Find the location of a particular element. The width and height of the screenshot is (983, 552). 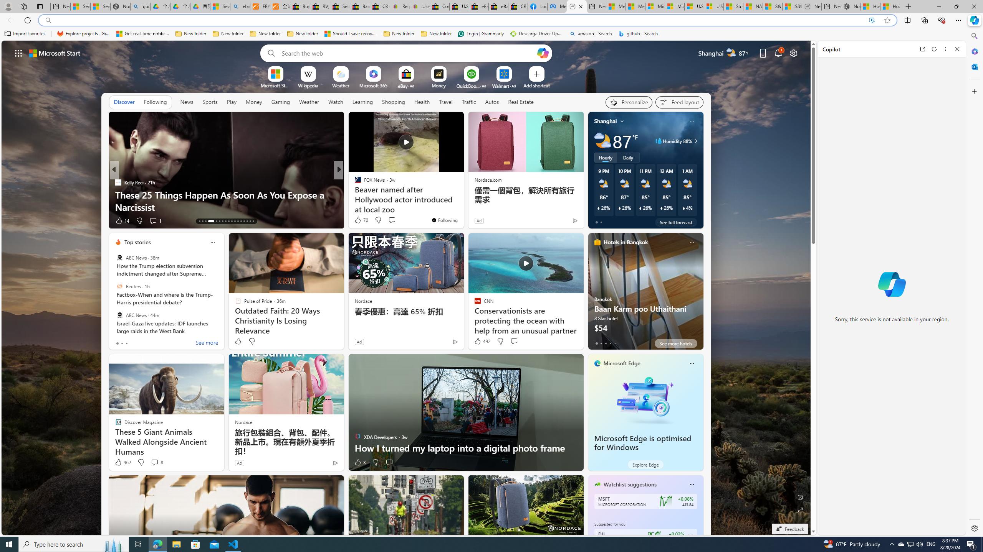

Partly cloudy is located at coordinates (602, 141).